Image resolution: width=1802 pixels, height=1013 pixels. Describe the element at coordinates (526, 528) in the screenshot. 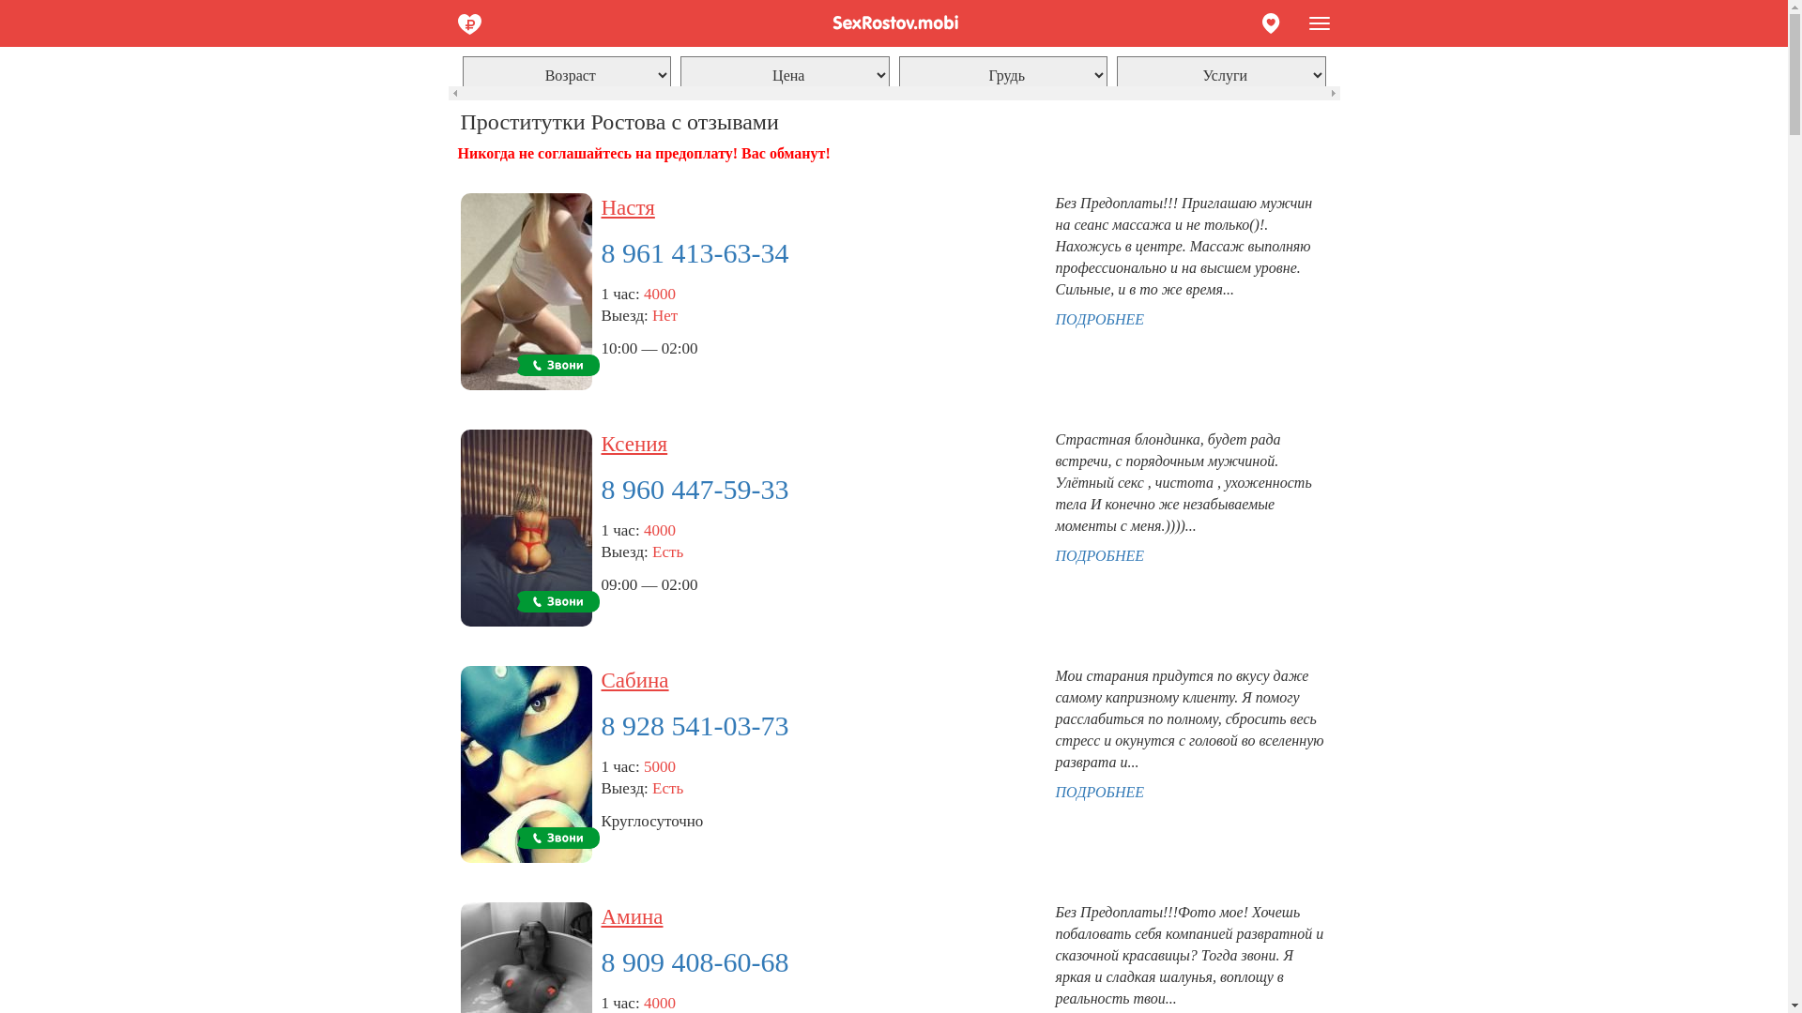

I see `8 960 447-59-33` at that location.